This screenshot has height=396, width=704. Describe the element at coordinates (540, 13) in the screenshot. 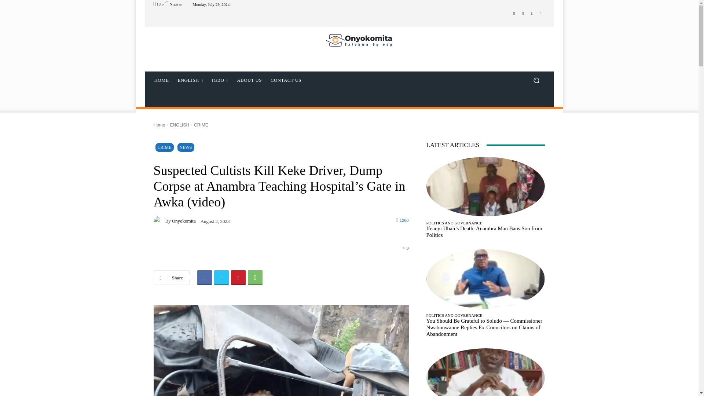

I see `Youtube` at that location.